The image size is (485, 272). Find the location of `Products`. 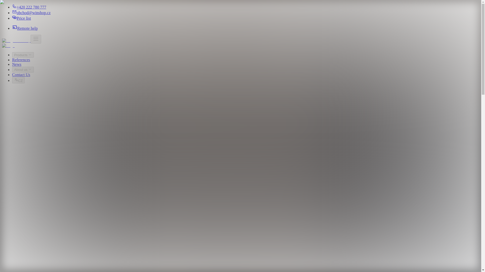

Products is located at coordinates (23, 55).